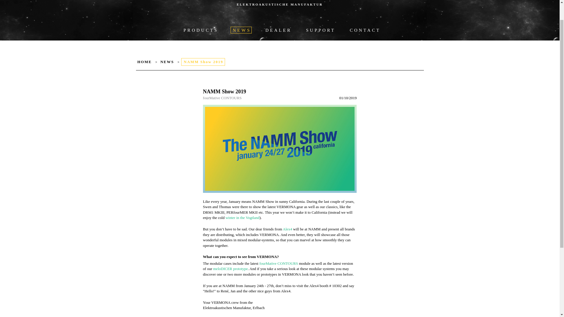  I want to click on NEWS, so click(167, 62).